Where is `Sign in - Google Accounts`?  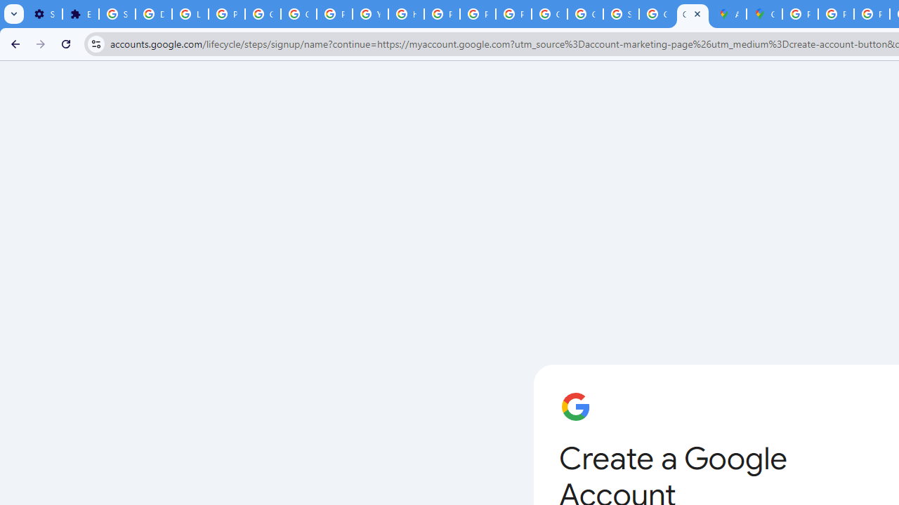
Sign in - Google Accounts is located at coordinates (117, 14).